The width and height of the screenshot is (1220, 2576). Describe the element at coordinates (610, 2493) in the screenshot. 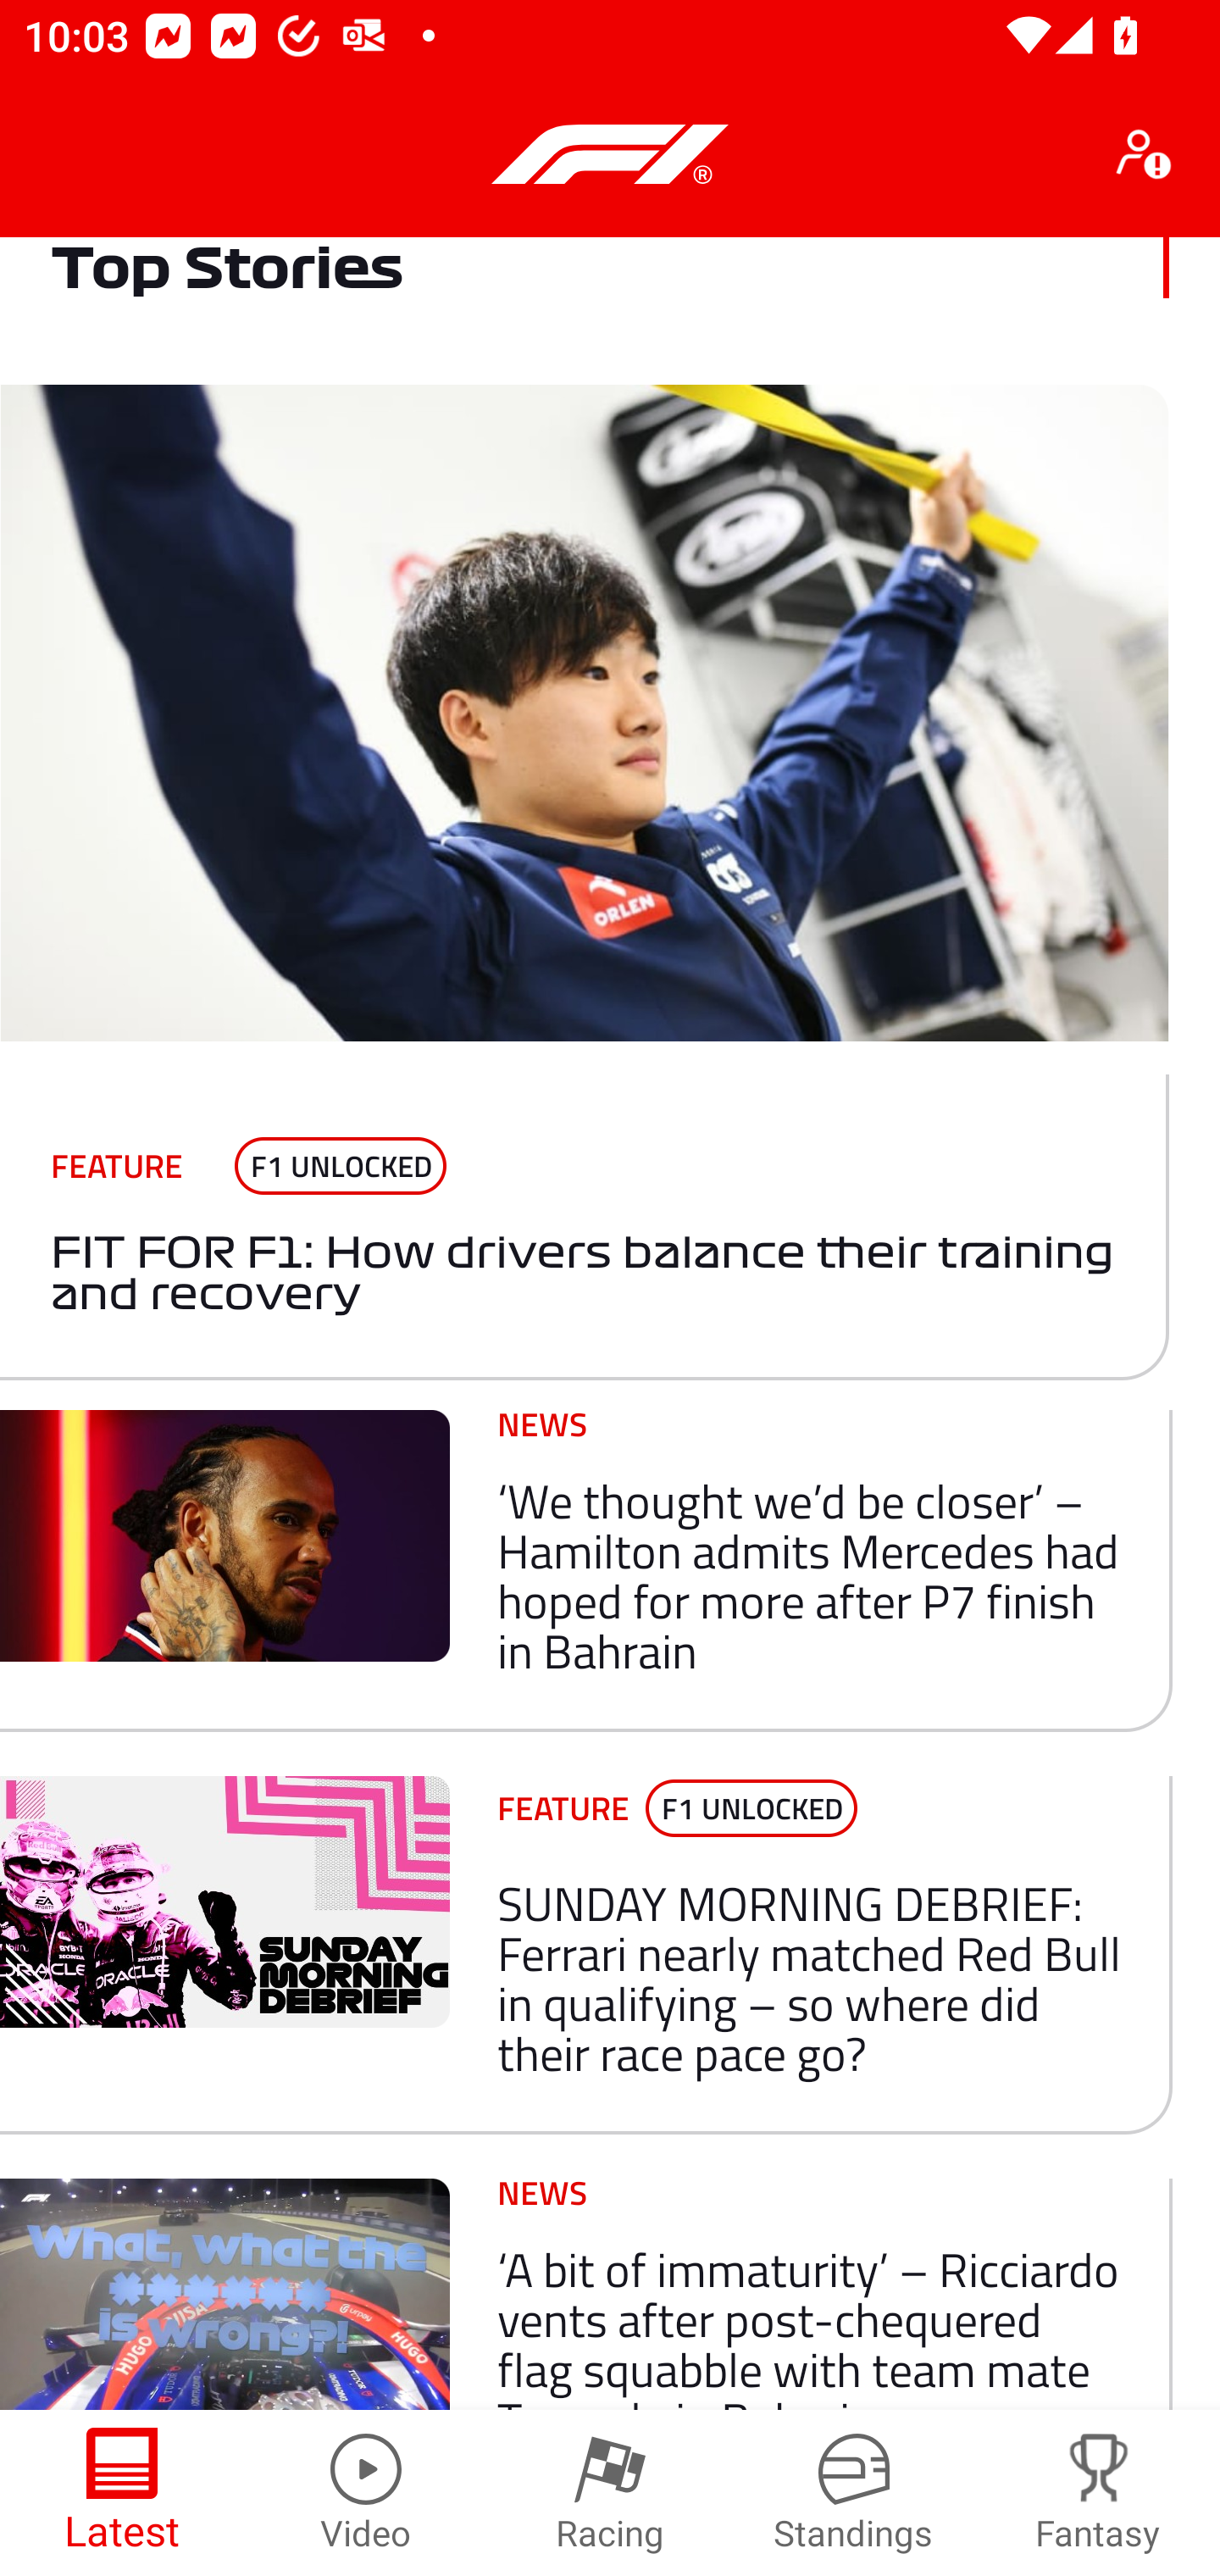

I see `Racing` at that location.